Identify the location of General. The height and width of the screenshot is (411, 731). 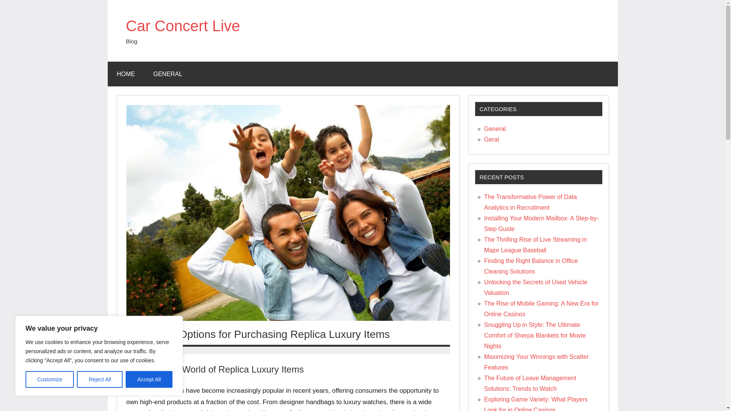
(495, 129).